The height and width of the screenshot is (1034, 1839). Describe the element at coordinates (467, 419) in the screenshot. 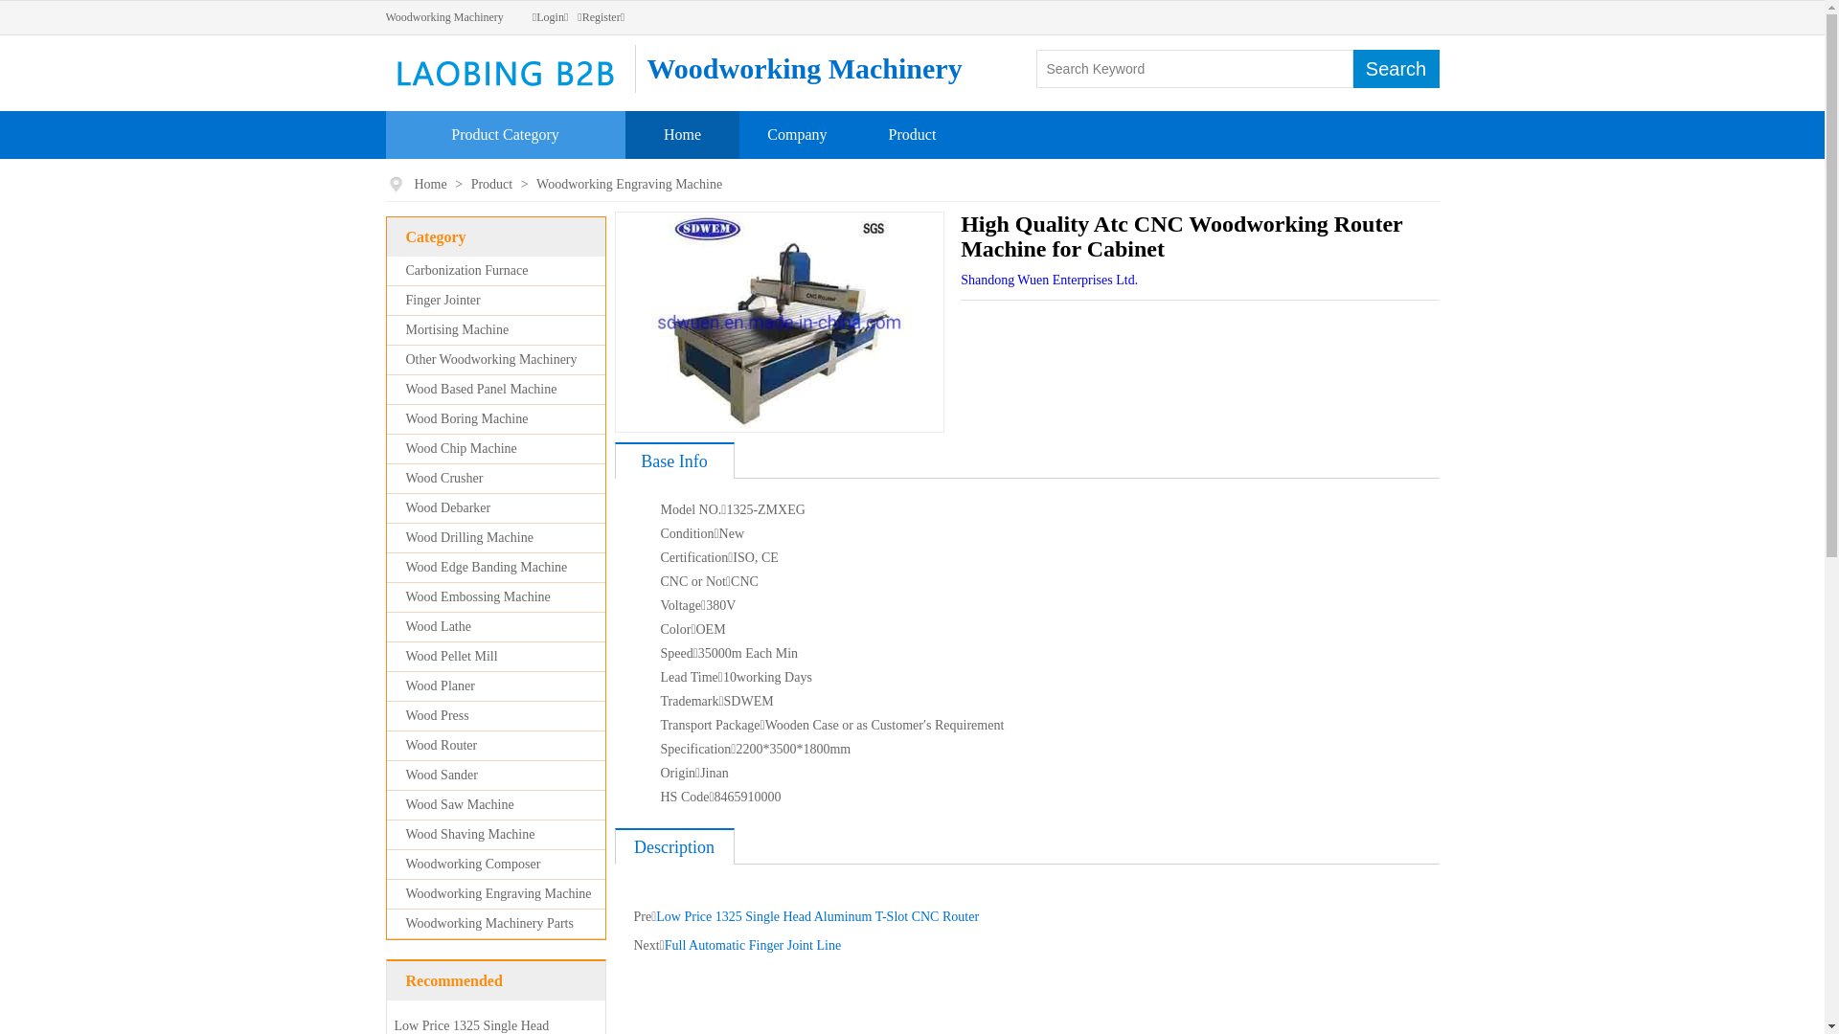

I see `Wood Boring Machine` at that location.